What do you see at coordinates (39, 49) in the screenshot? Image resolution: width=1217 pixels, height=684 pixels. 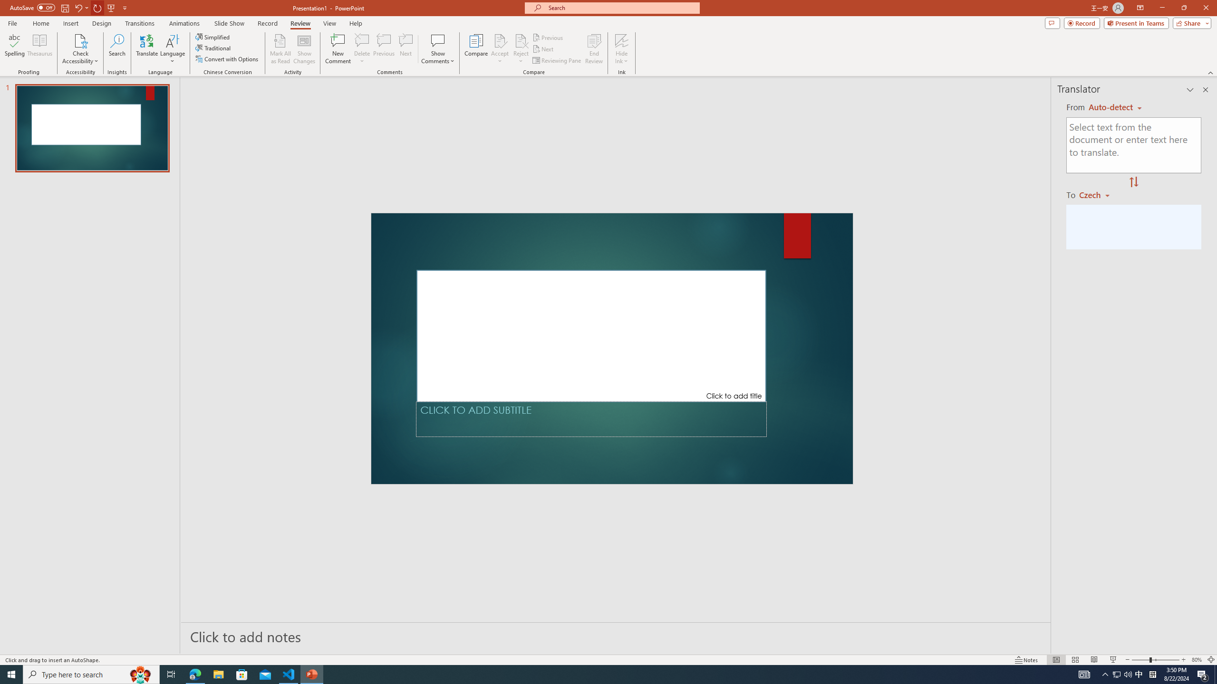 I see `Thesaurus...` at bounding box center [39, 49].